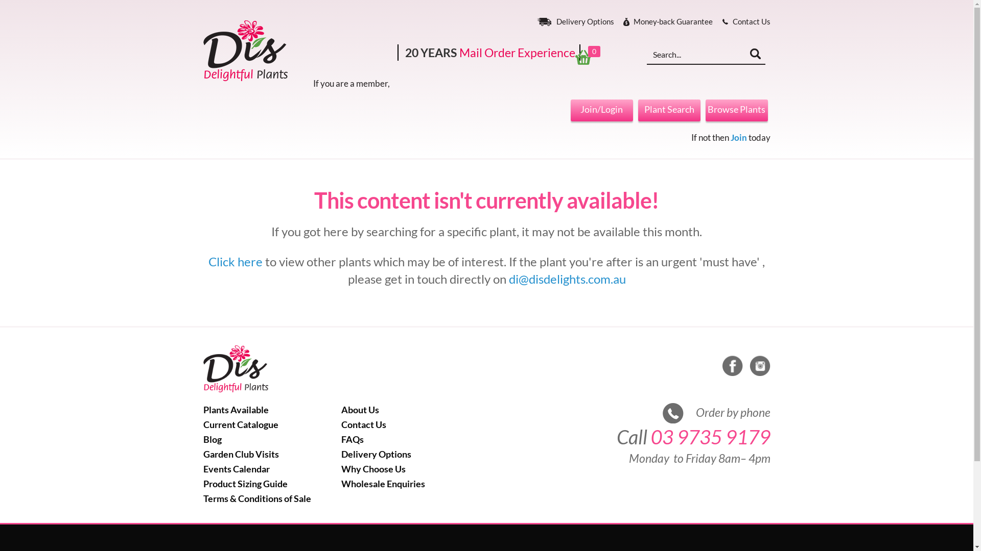 The width and height of the screenshot is (981, 551). Describe the element at coordinates (373, 467) in the screenshot. I see `Why Choose Us` at that location.